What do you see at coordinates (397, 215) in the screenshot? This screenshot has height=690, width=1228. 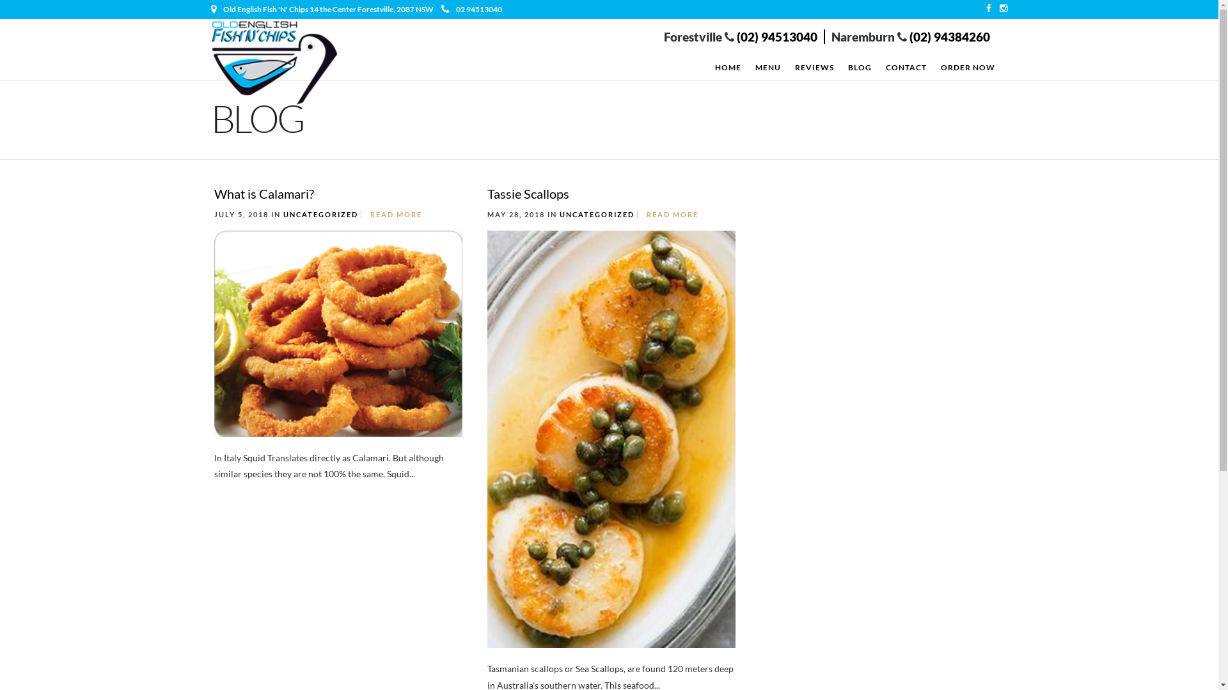 I see `READ MORE` at bounding box center [397, 215].